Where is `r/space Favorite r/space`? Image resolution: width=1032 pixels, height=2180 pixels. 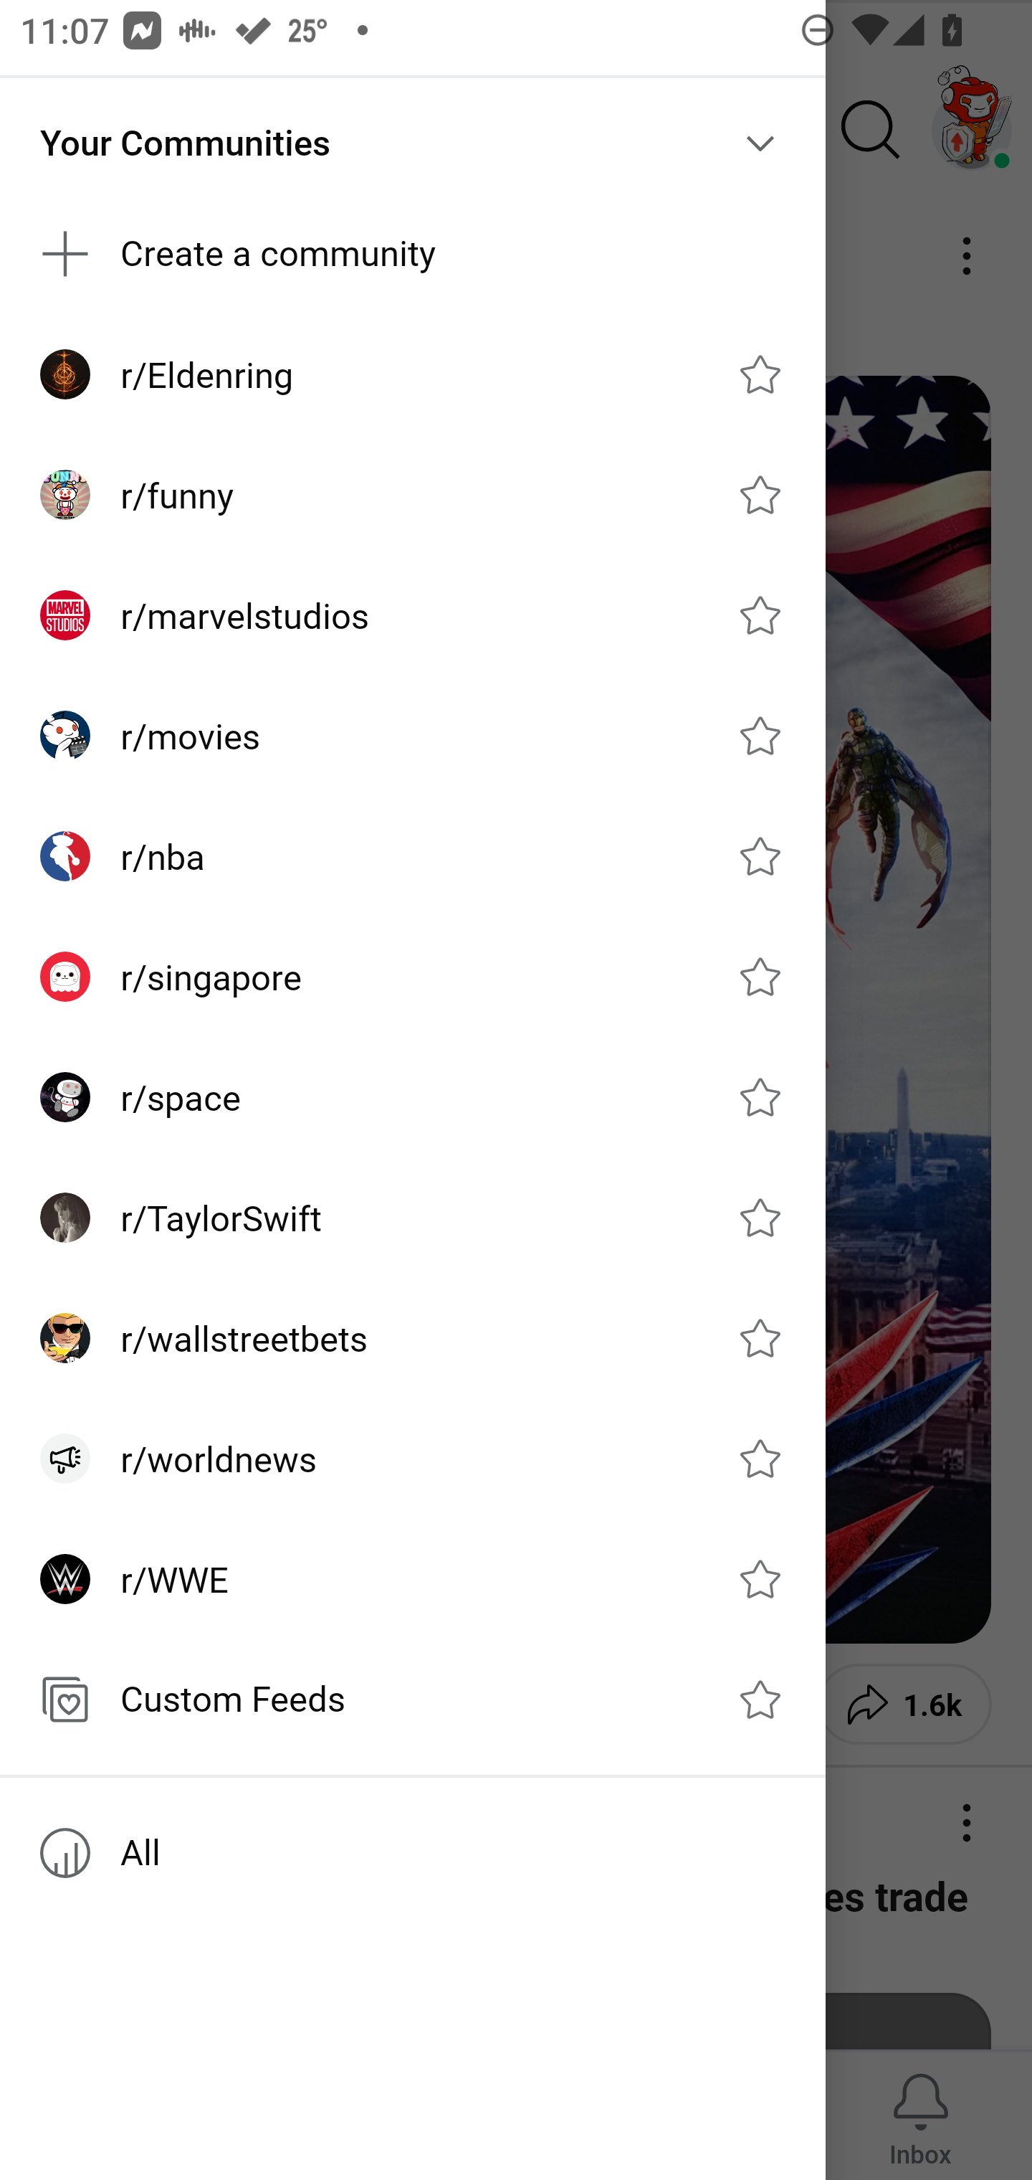 r/space Favorite r/space is located at coordinates (413, 1097).